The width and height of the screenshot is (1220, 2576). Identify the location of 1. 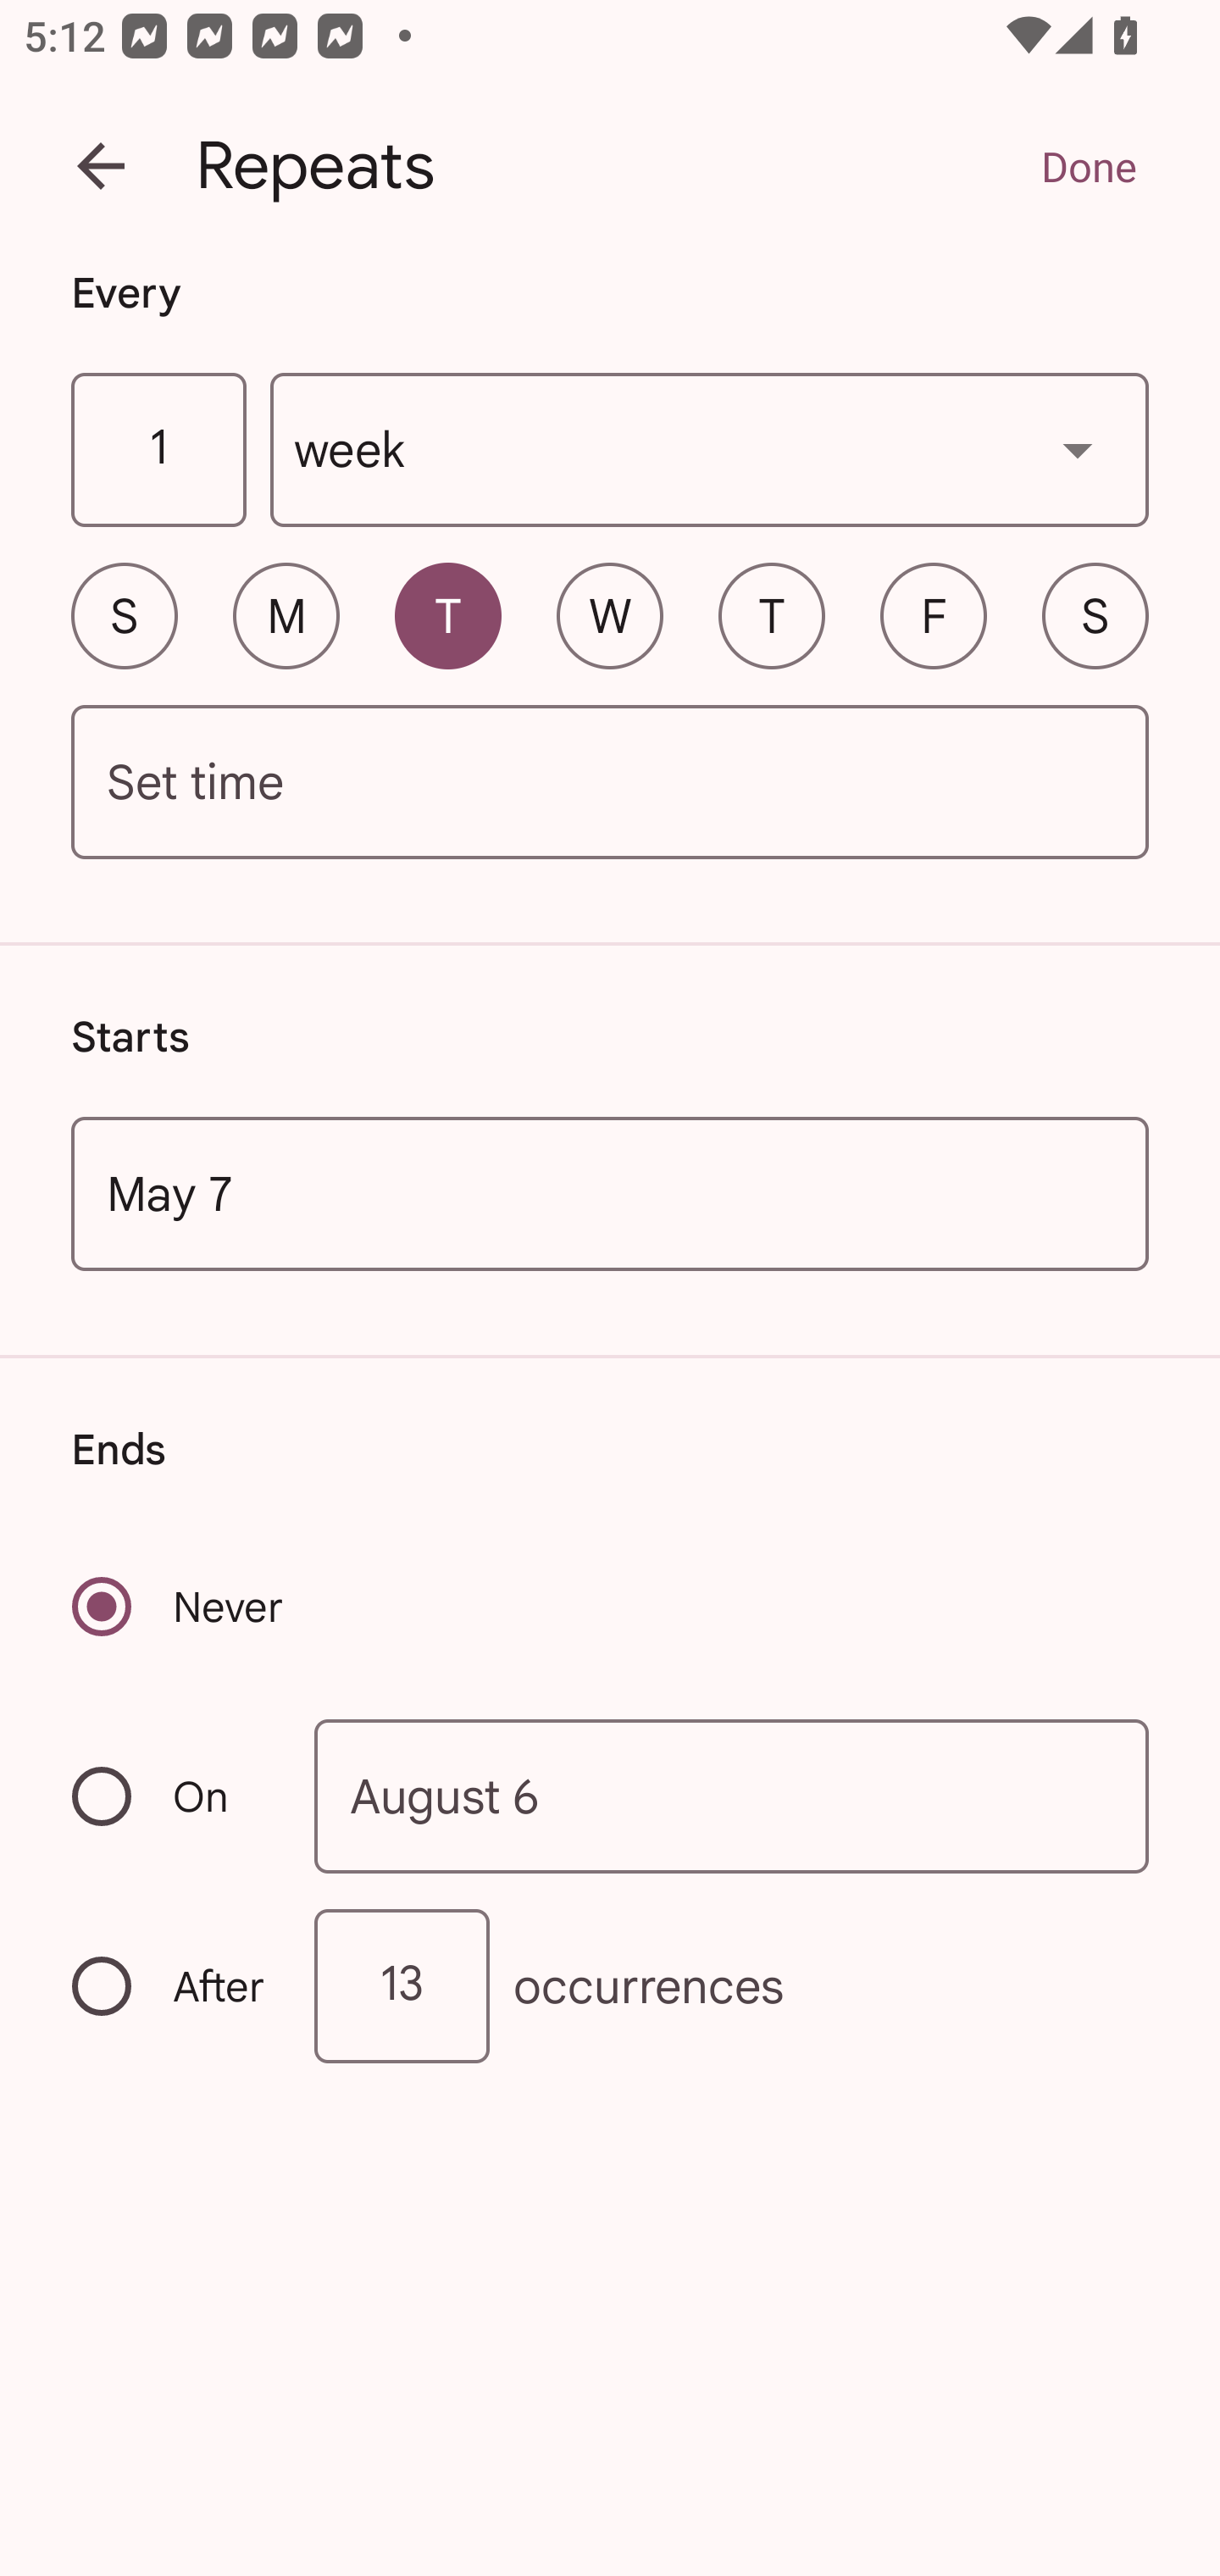
(158, 451).